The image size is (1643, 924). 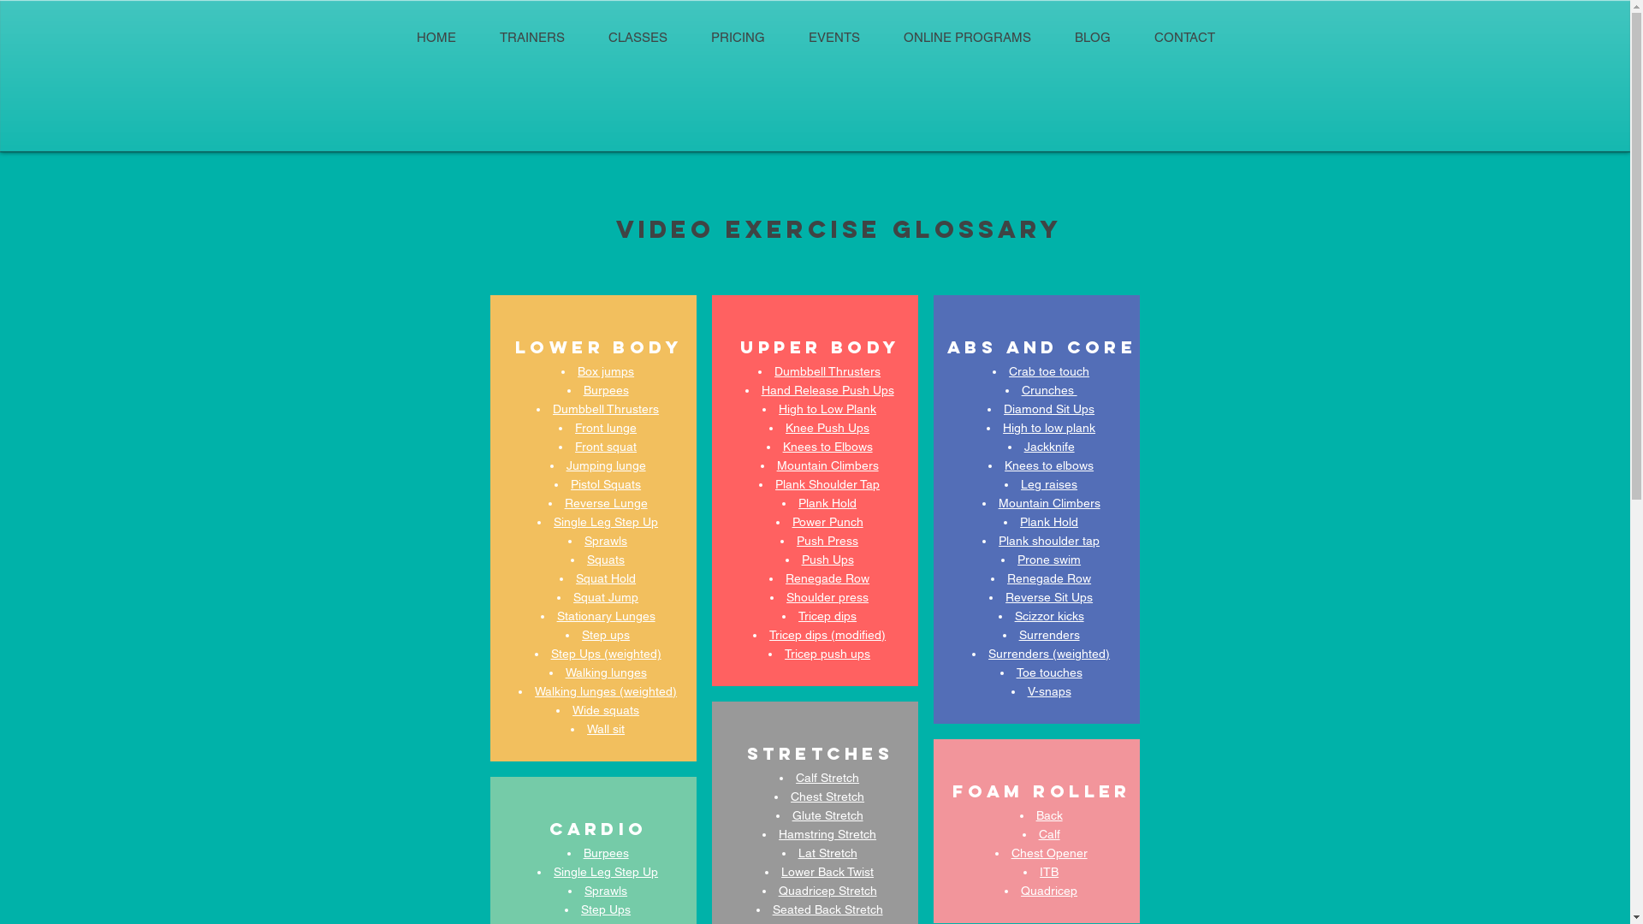 What do you see at coordinates (828, 389) in the screenshot?
I see `Hand Release Push Ups` at bounding box center [828, 389].